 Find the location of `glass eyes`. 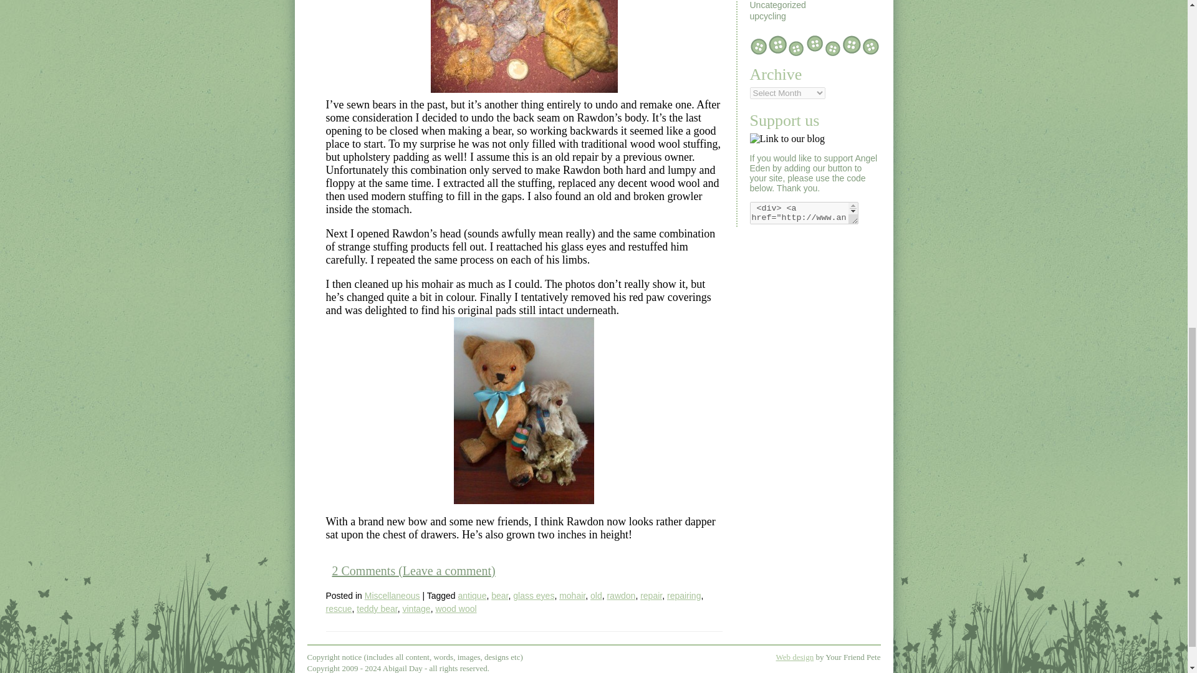

glass eyes is located at coordinates (534, 596).